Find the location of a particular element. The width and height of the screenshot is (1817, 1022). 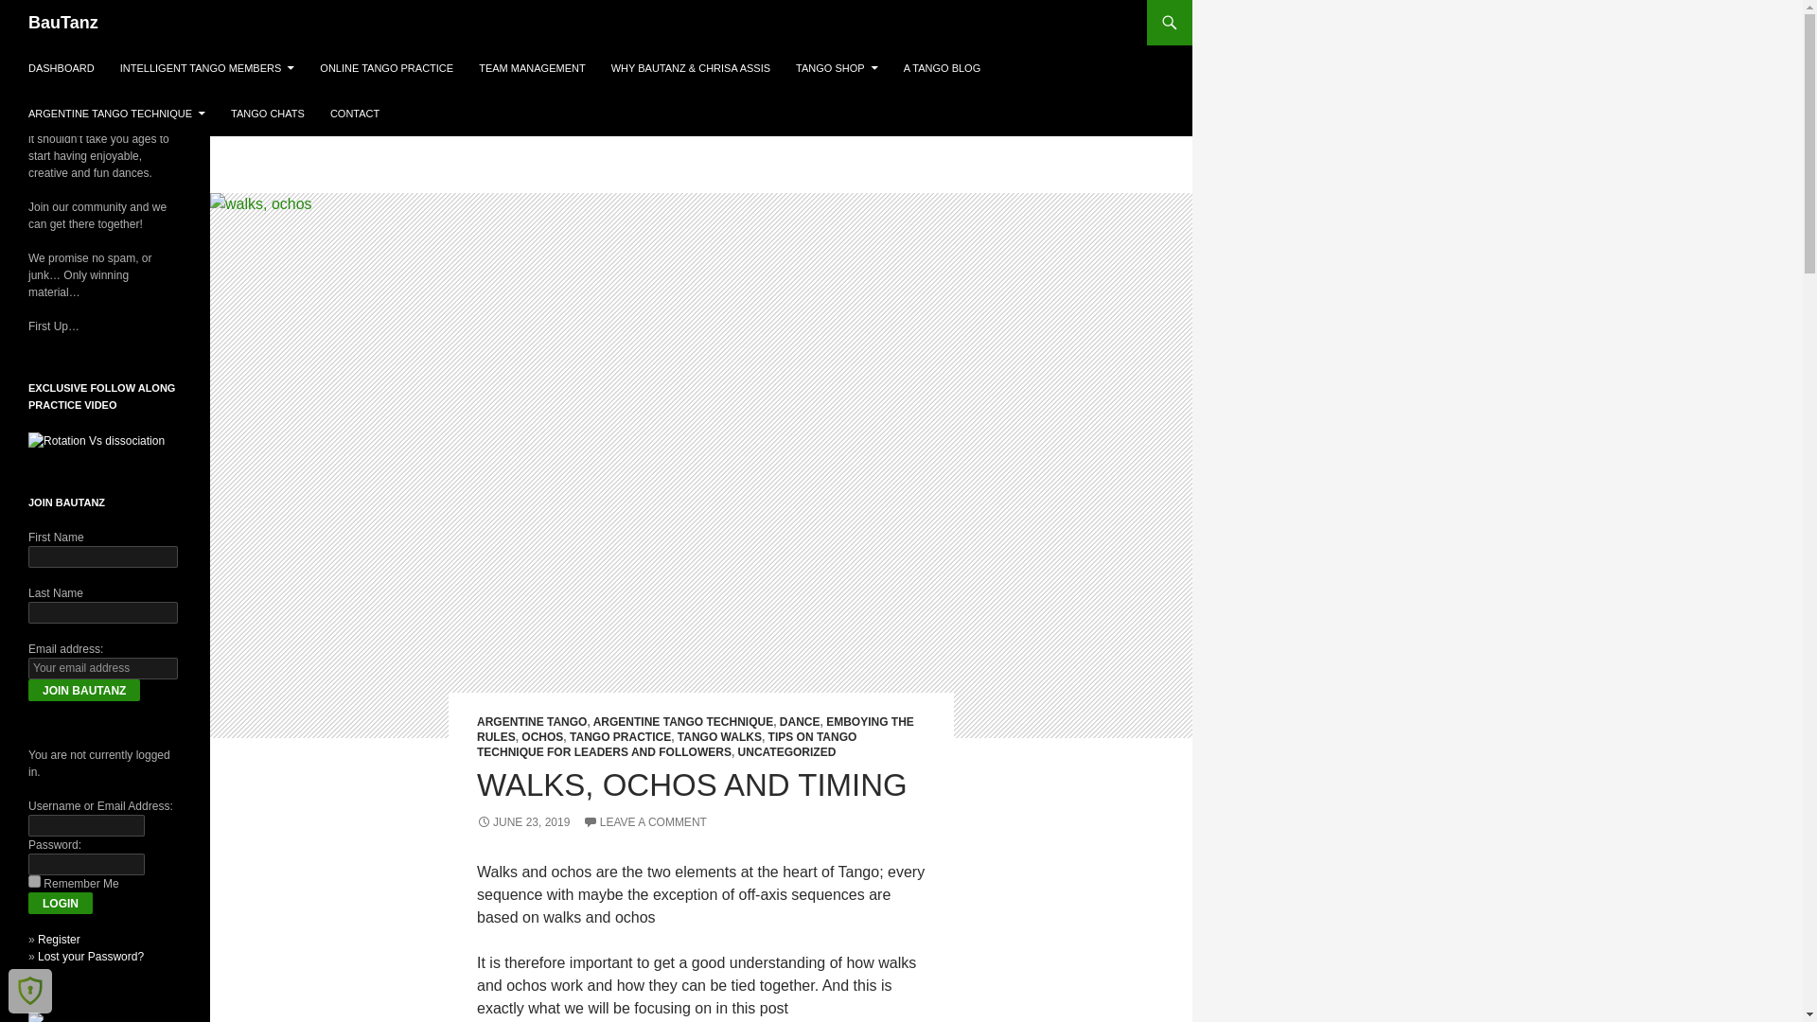

TANGO PRACTICE is located at coordinates (620, 737).